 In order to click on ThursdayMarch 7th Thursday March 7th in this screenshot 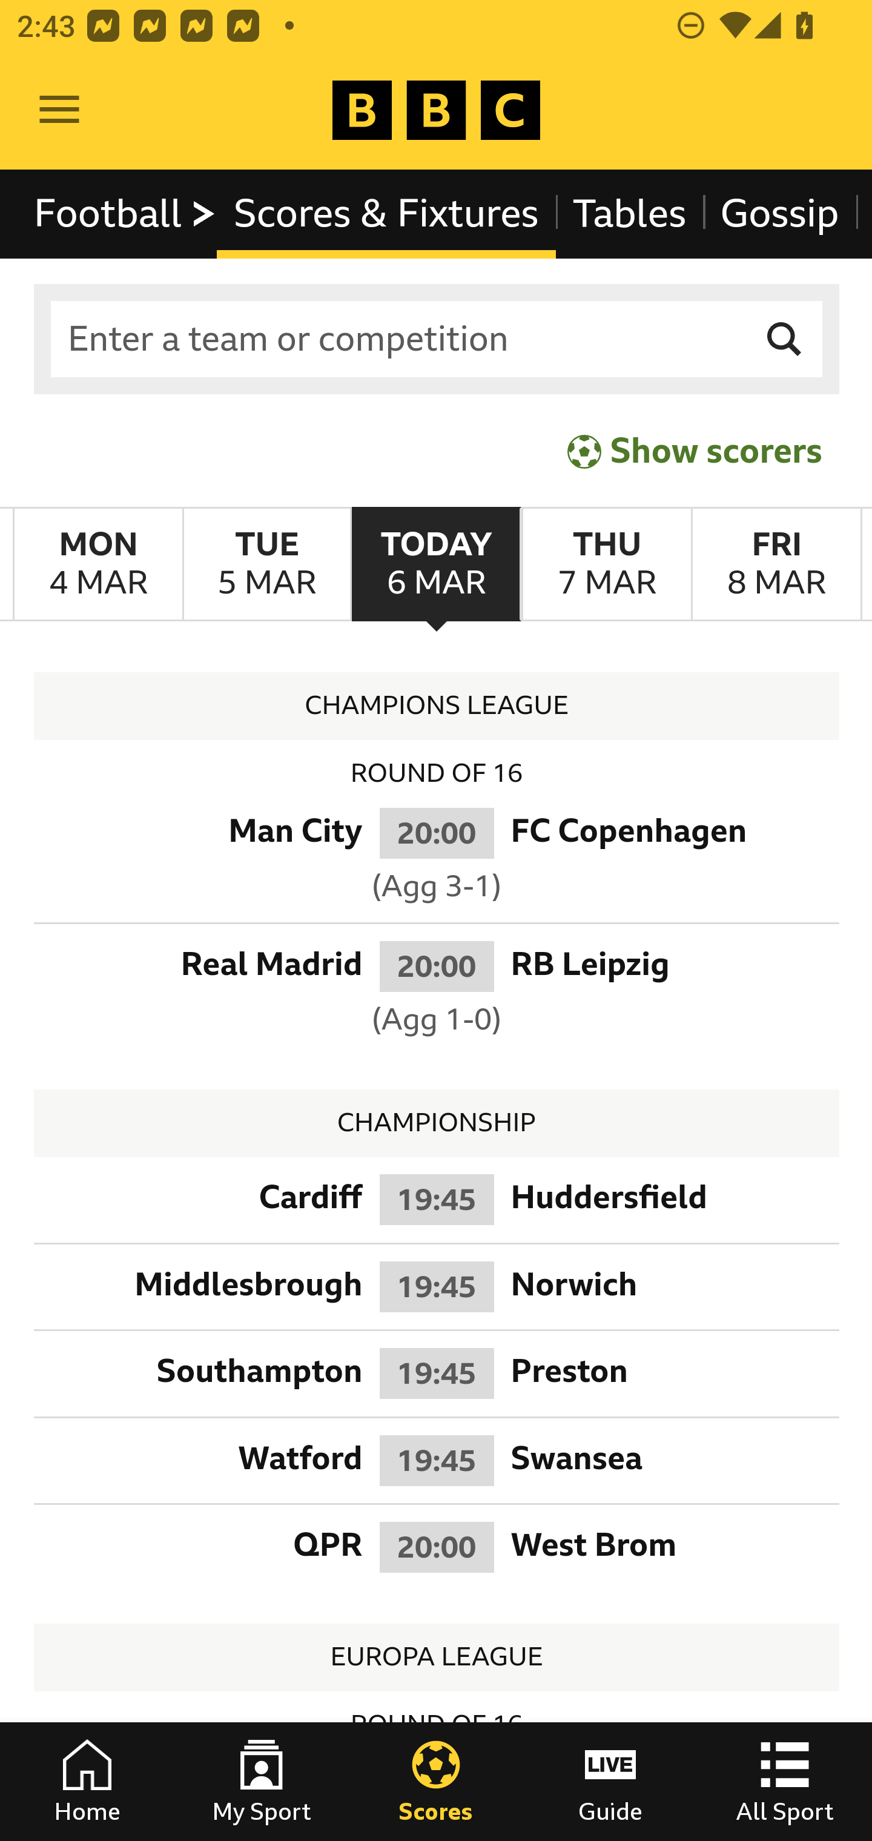, I will do `click(606, 564)`.